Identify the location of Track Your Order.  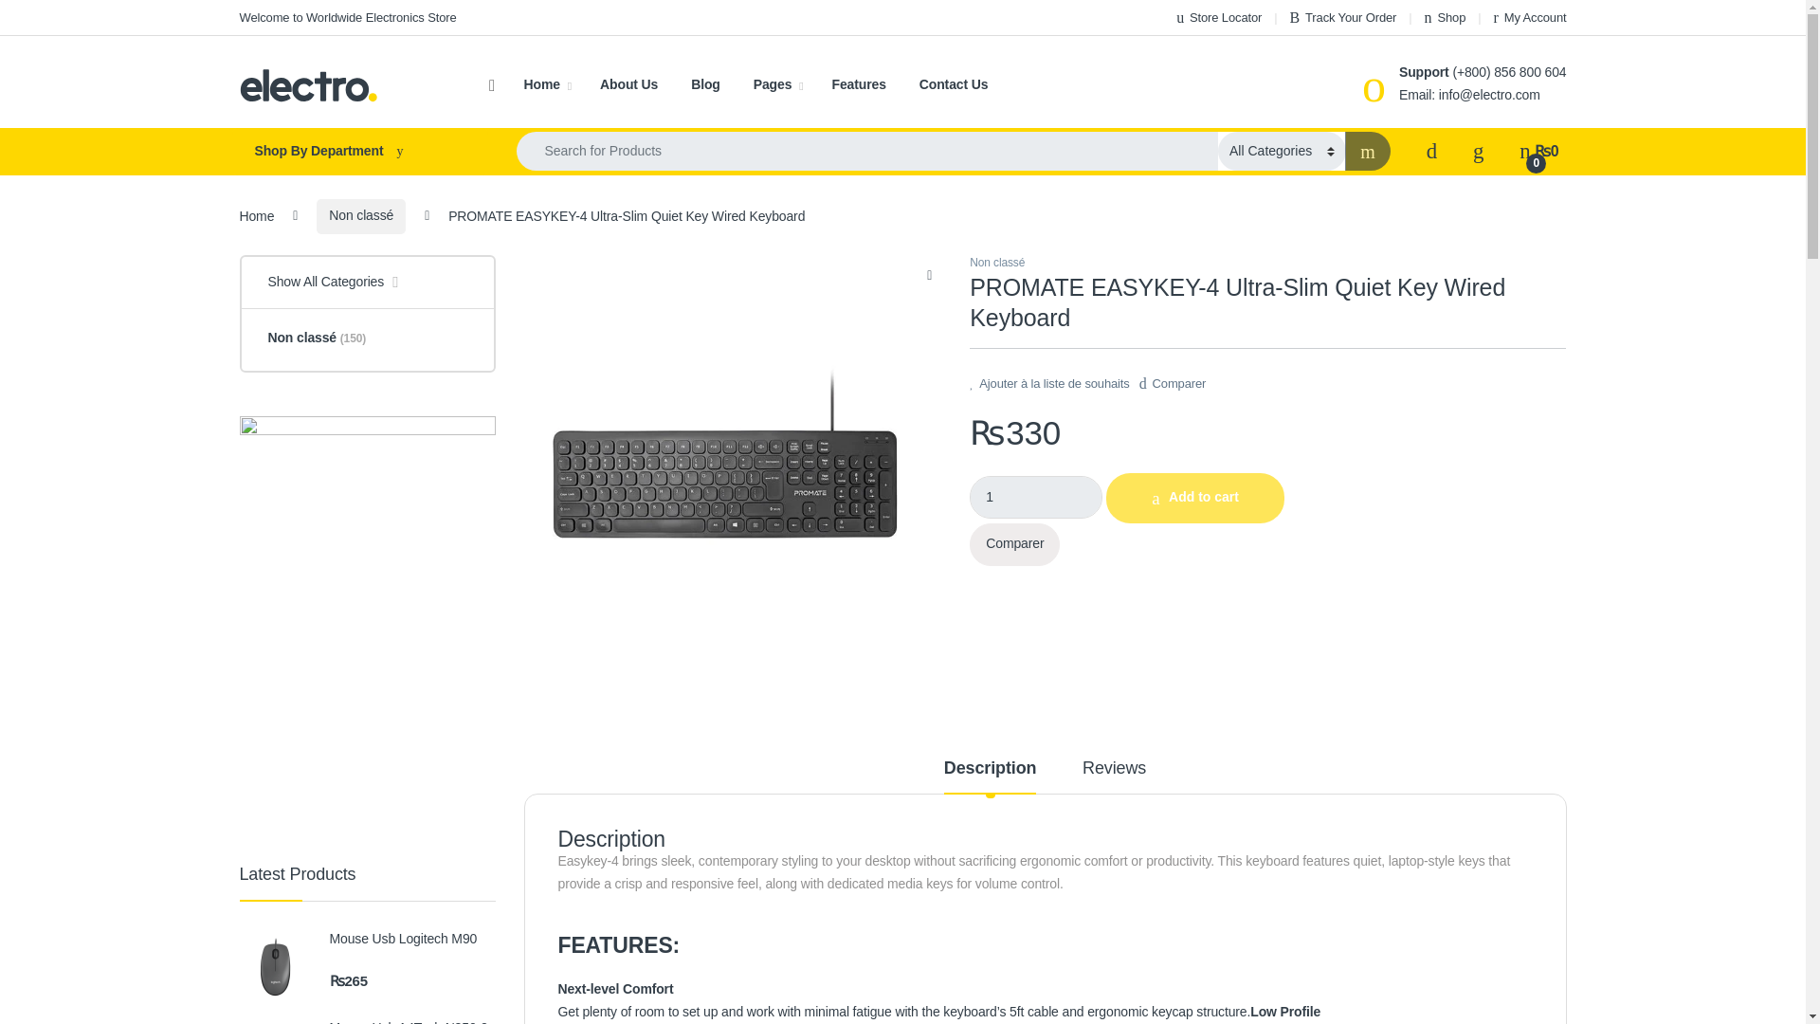
(1342, 17).